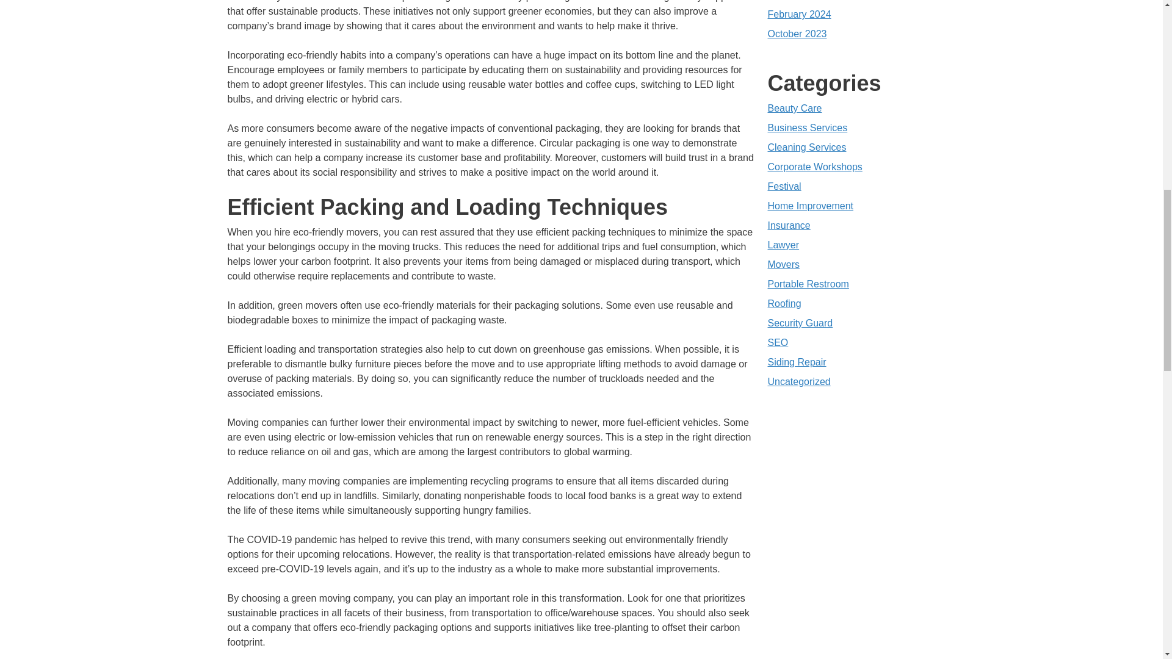  Describe the element at coordinates (797, 362) in the screenshot. I see `Siding Repair` at that location.